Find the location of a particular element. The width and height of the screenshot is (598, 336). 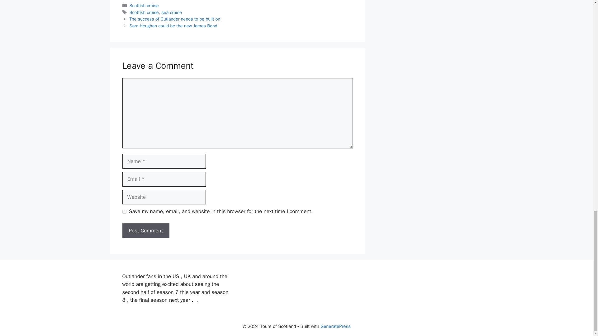

Sam Heughan could be the new James Bond is located at coordinates (173, 26).